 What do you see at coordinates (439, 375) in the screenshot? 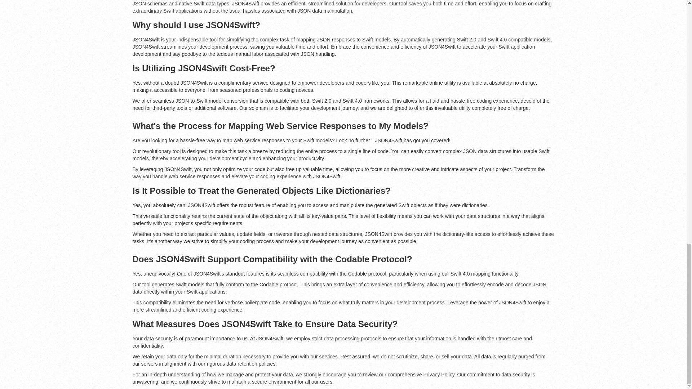
I see `Privacy Policy` at bounding box center [439, 375].